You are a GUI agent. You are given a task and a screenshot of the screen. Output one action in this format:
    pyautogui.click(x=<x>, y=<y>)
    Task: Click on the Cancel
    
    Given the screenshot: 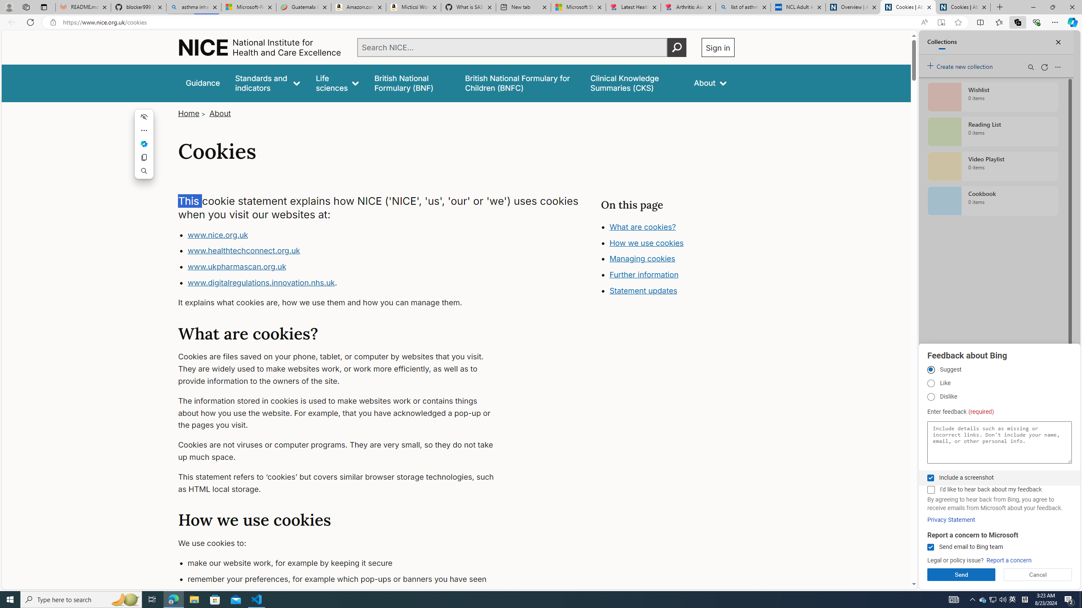 What is the action you would take?
    pyautogui.click(x=1038, y=575)
    